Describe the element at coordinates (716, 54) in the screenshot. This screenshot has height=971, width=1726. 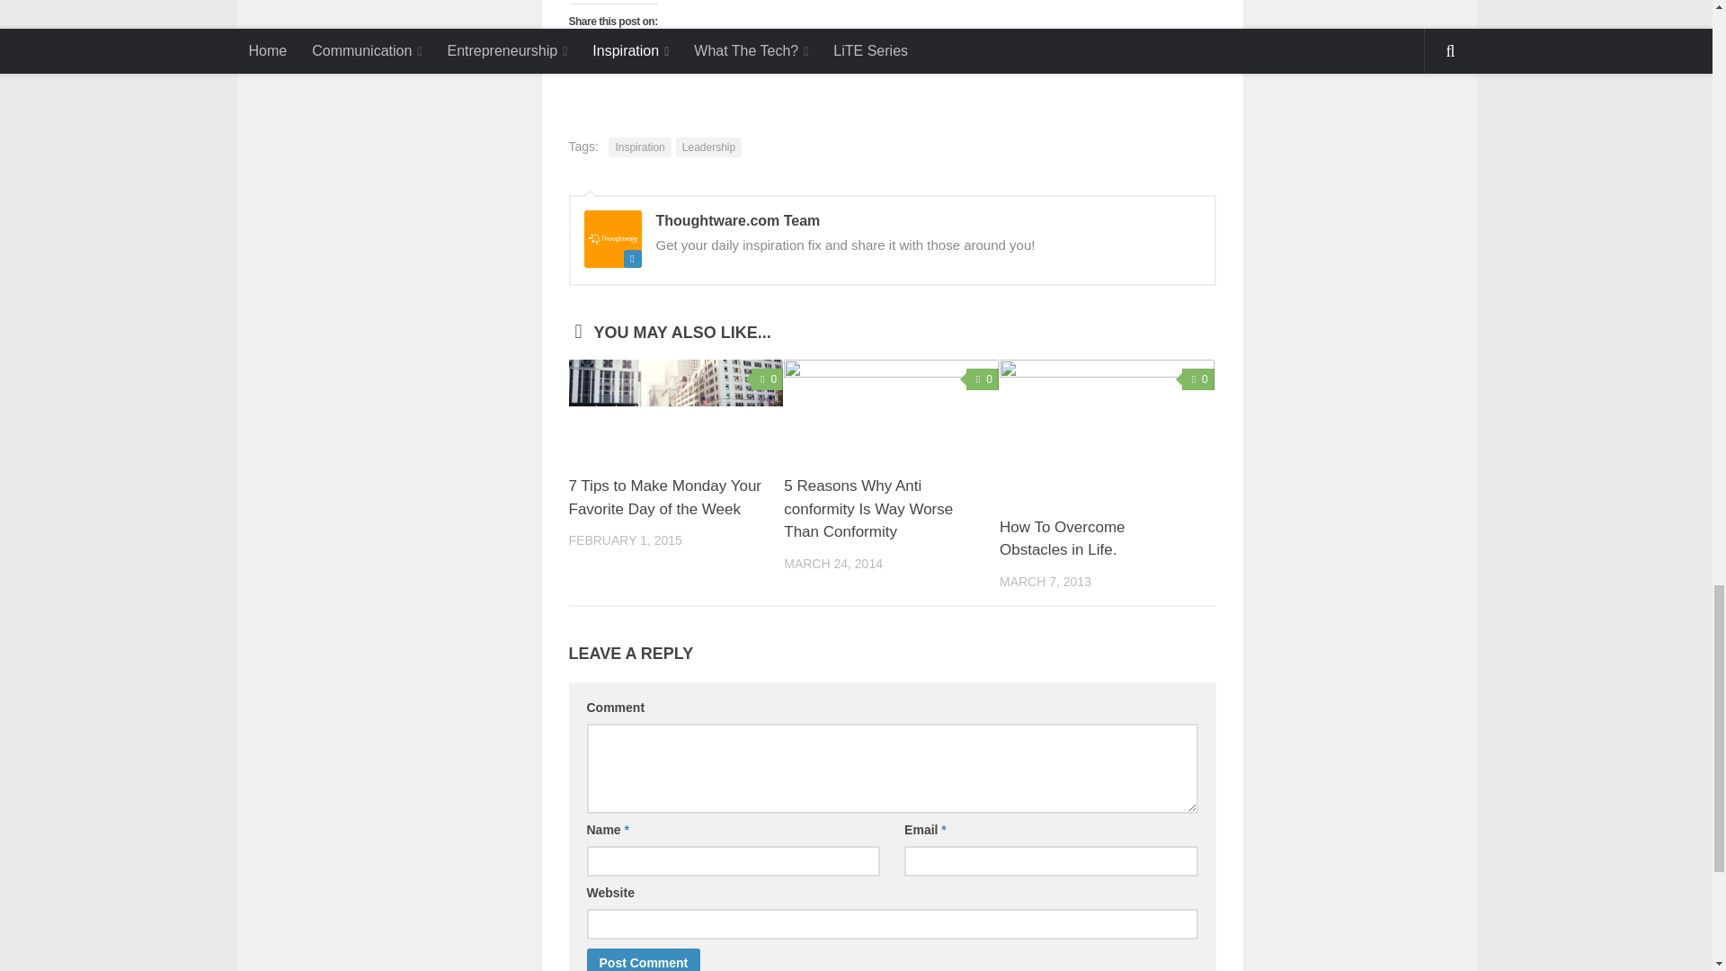
I see `Click to share on Tumblr` at that location.